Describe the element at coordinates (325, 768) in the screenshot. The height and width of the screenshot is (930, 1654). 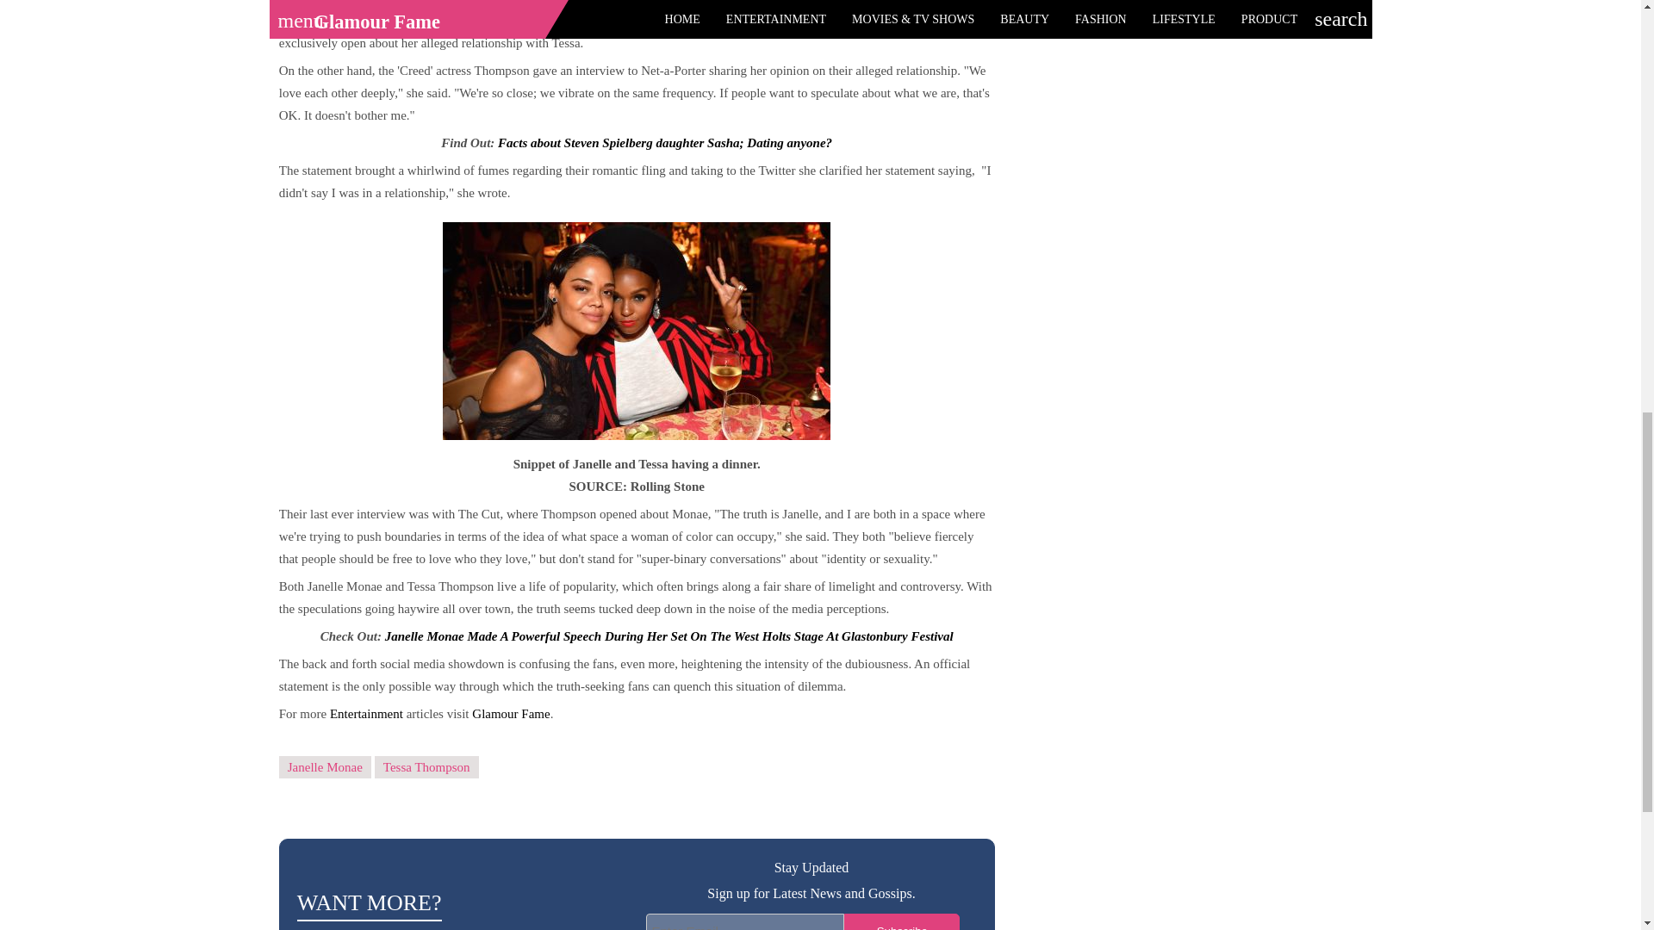
I see `Janelle Monae` at that location.